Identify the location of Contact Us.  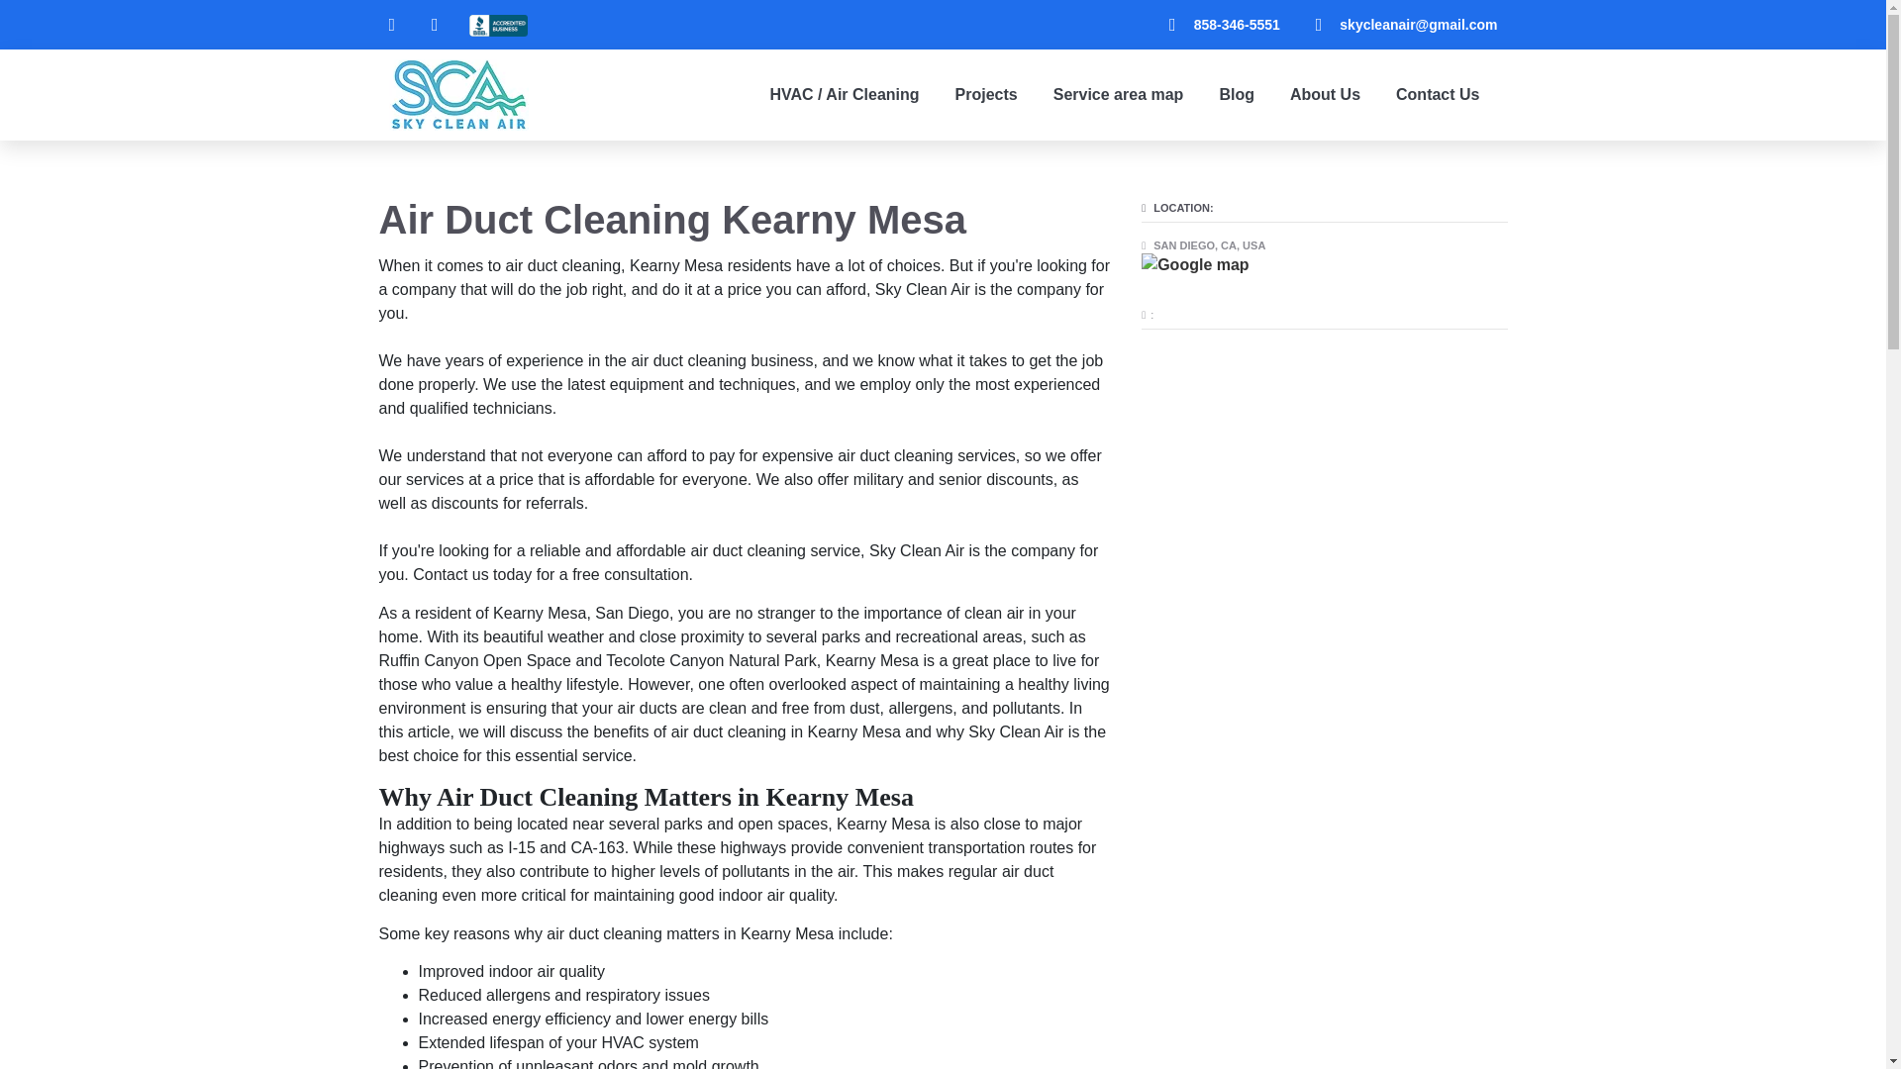
(1438, 95).